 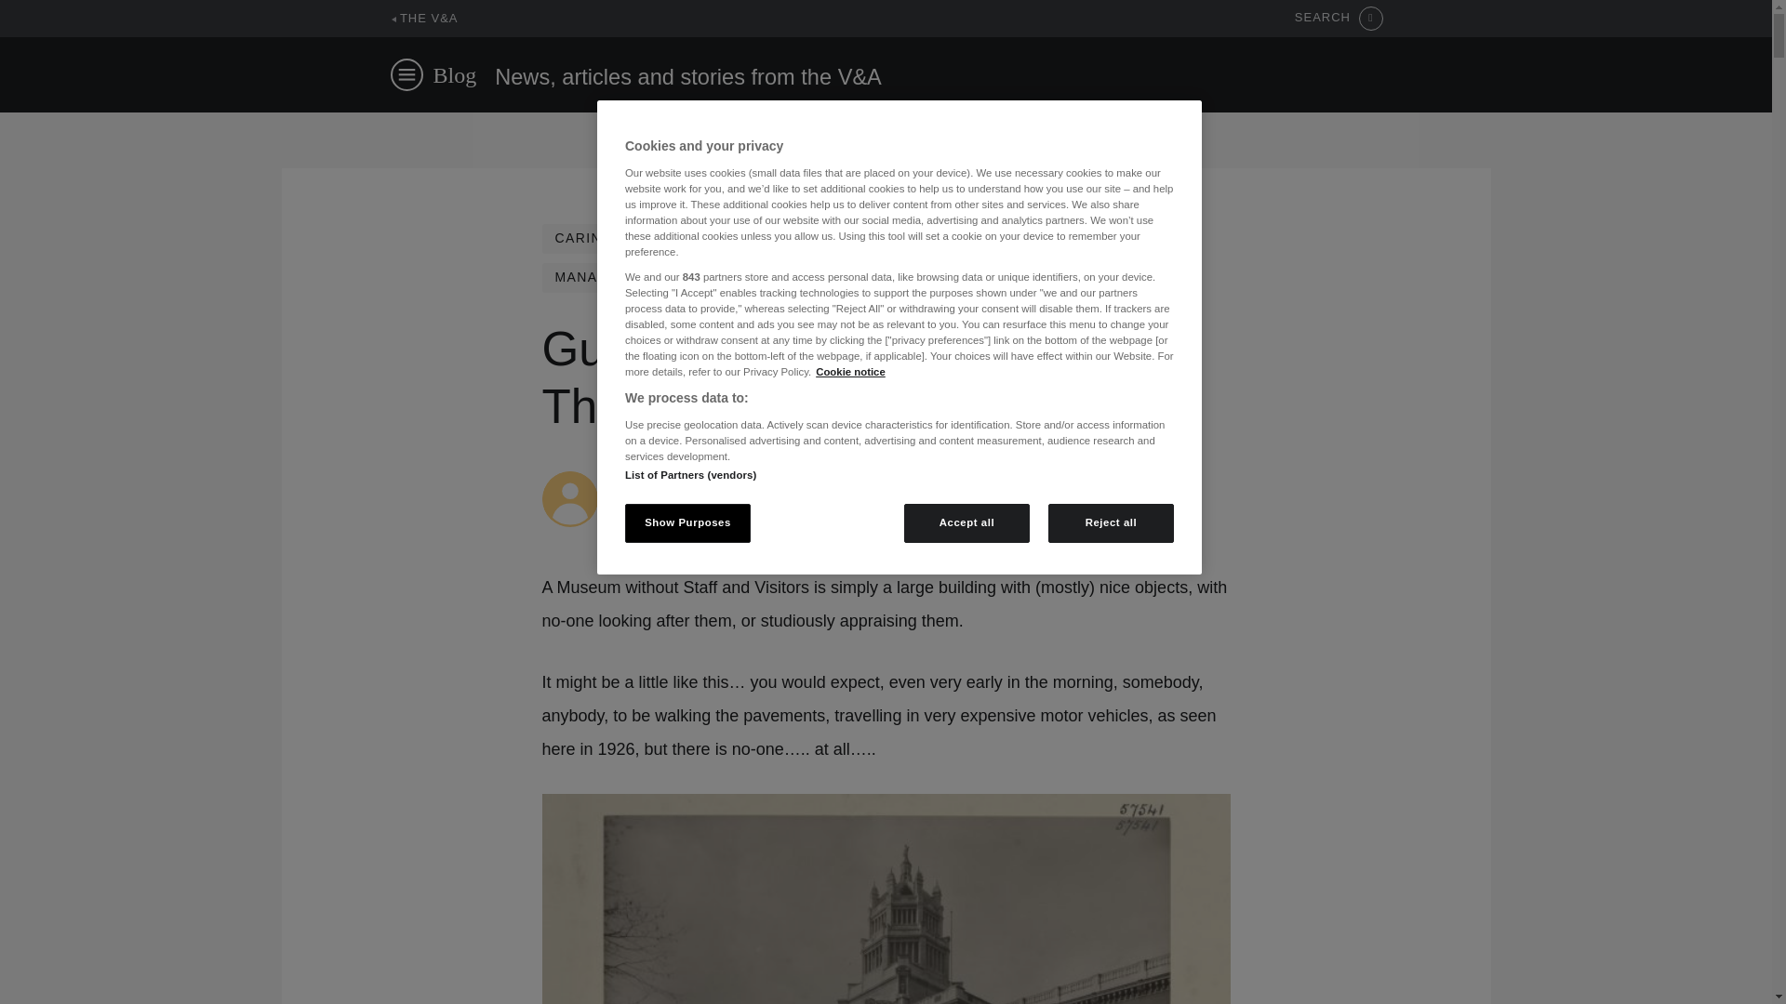 What do you see at coordinates (670, 480) in the screenshot?
I see `Steve Woodhouse` at bounding box center [670, 480].